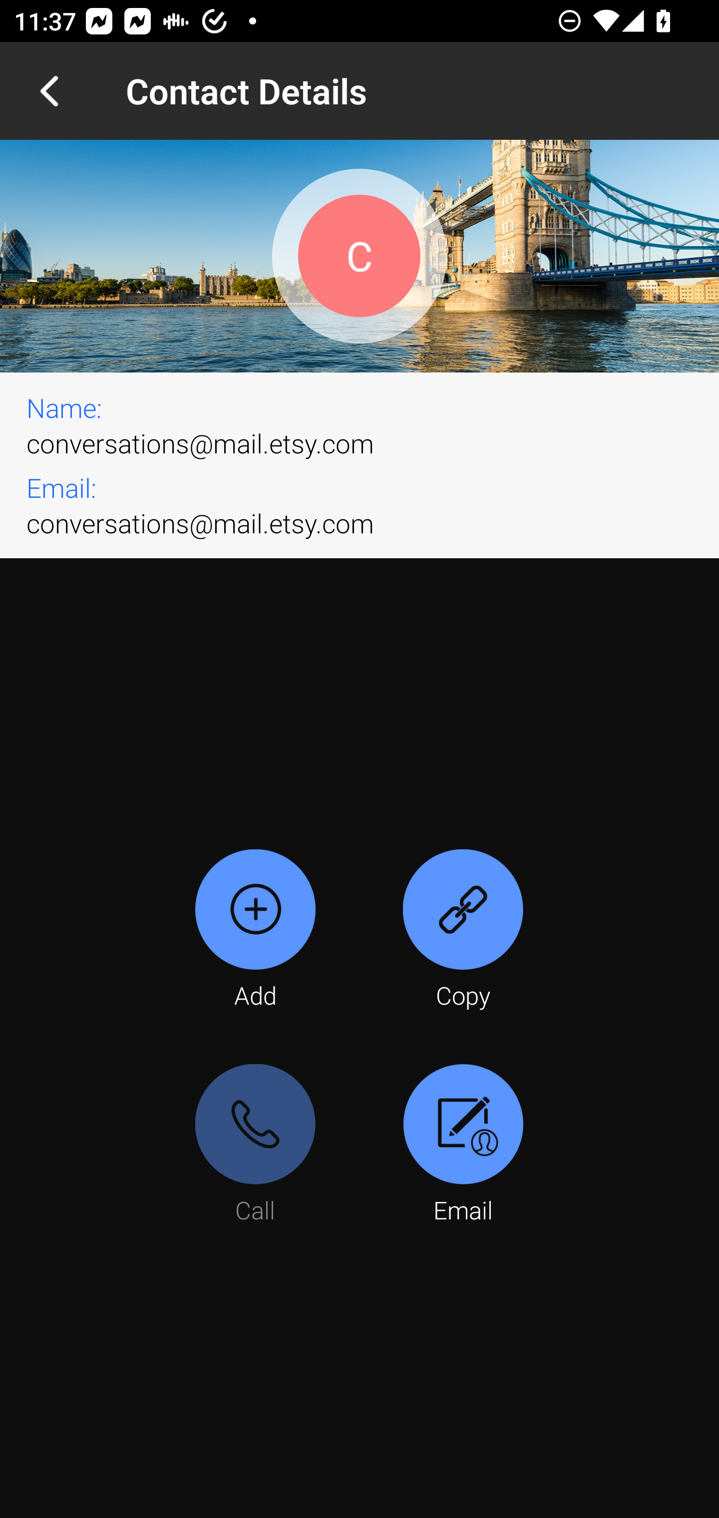 The height and width of the screenshot is (1518, 719). What do you see at coordinates (49, 91) in the screenshot?
I see `Navigate up` at bounding box center [49, 91].